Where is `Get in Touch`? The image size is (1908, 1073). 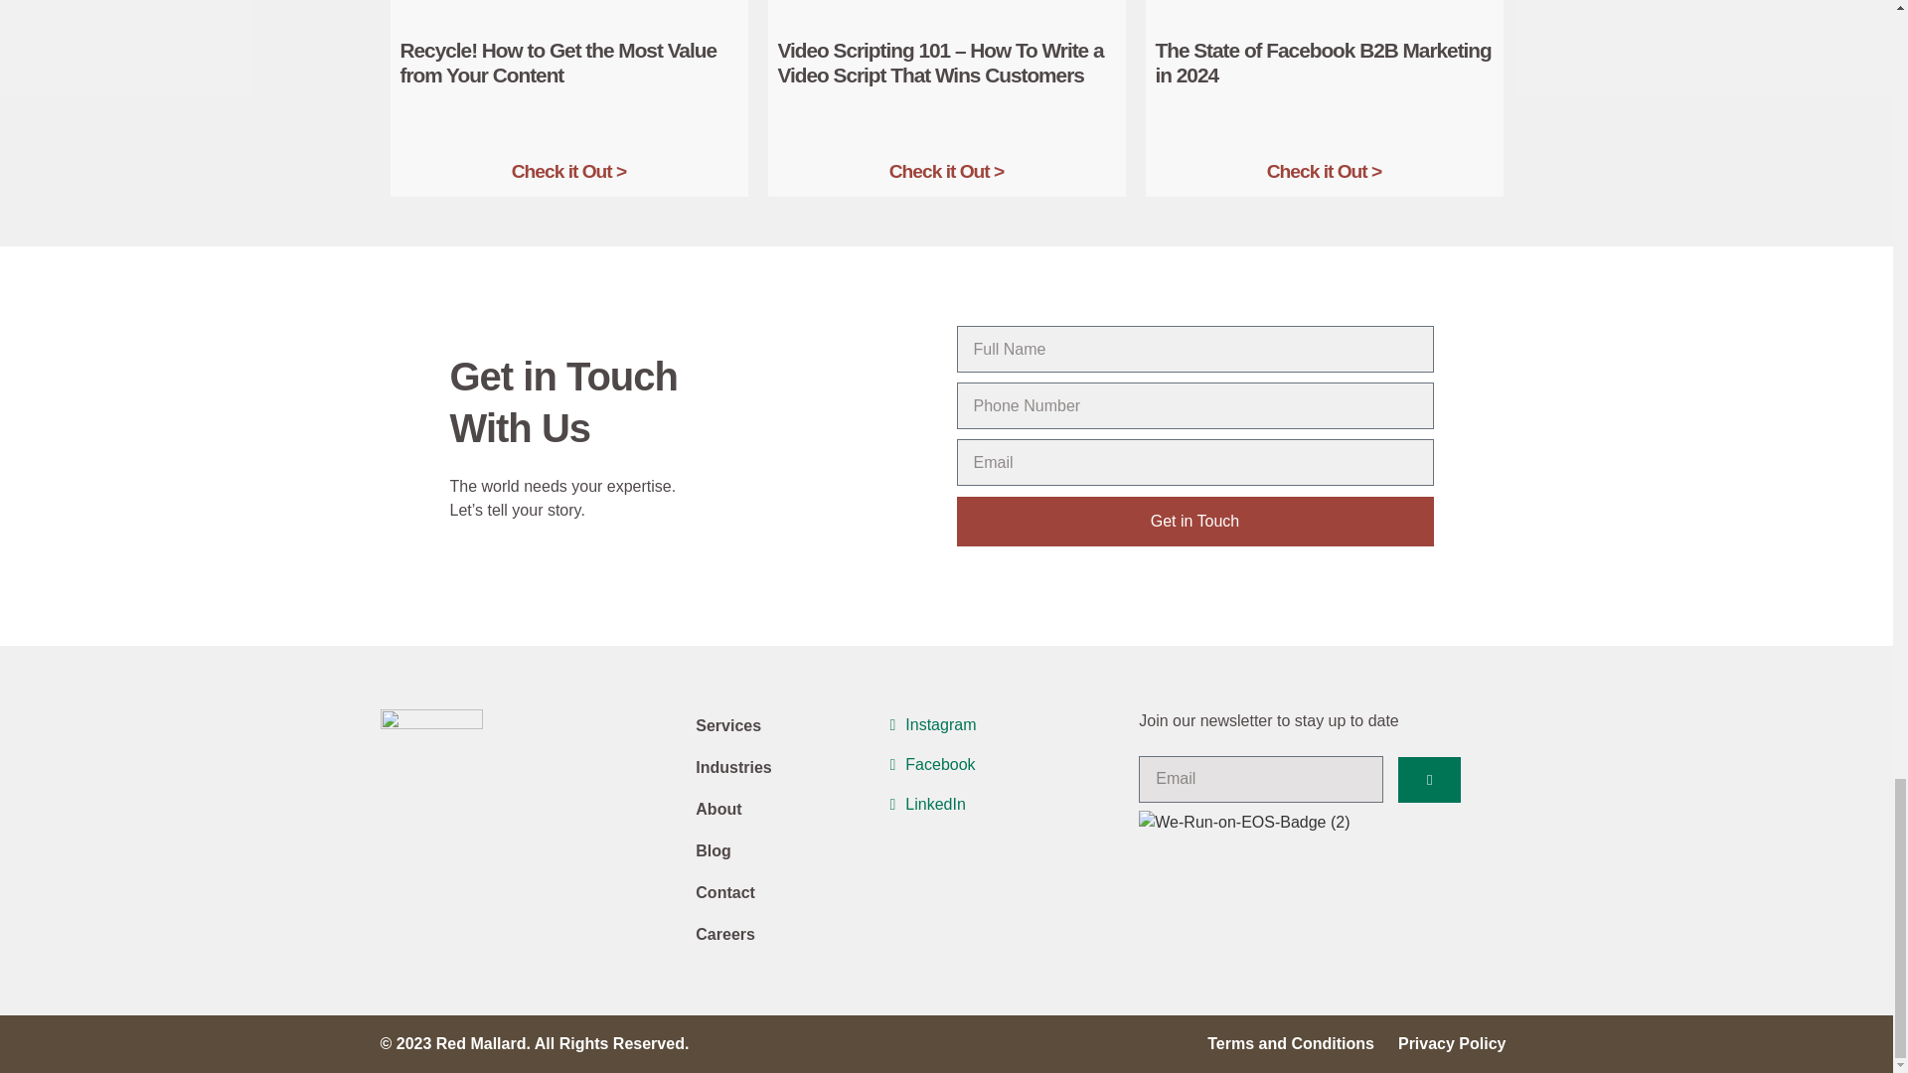
Get in Touch is located at coordinates (1193, 521).